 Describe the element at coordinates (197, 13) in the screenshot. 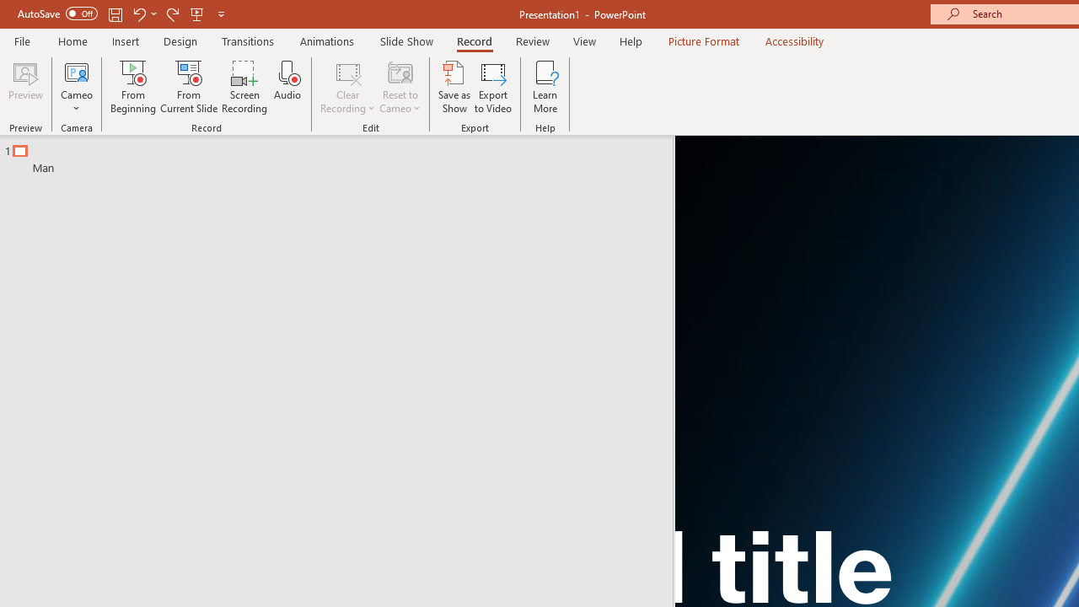

I see `From Beginning` at that location.